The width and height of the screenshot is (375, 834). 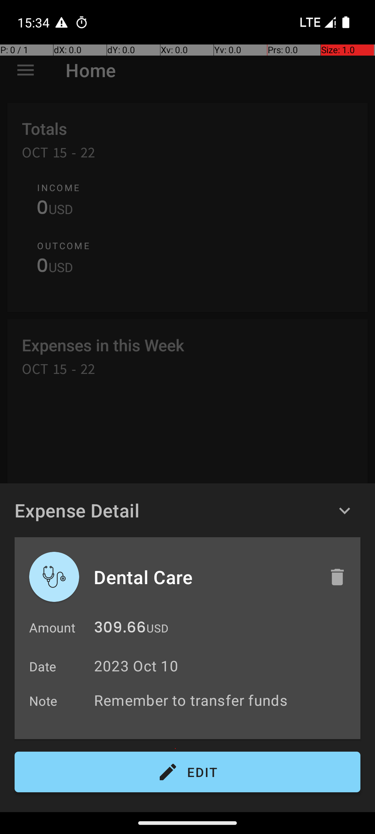 What do you see at coordinates (204, 577) in the screenshot?
I see `Dental Care` at bounding box center [204, 577].